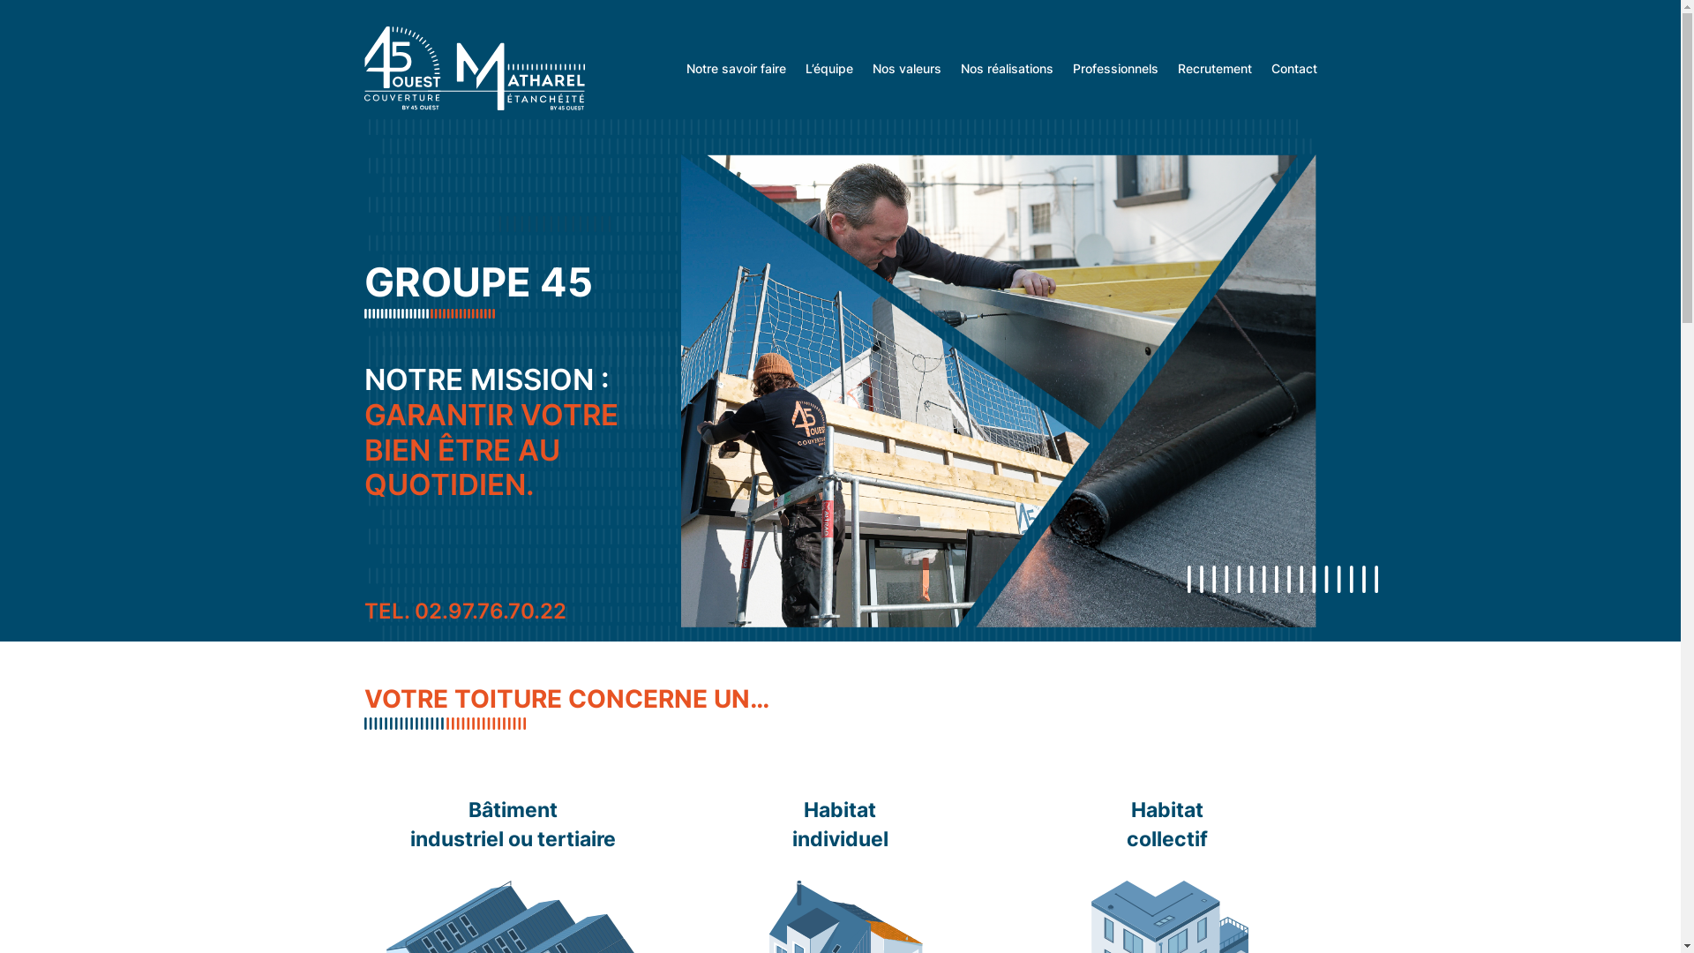 The height and width of the screenshot is (953, 1694). Describe the element at coordinates (905, 69) in the screenshot. I see `Nos valeurs` at that location.